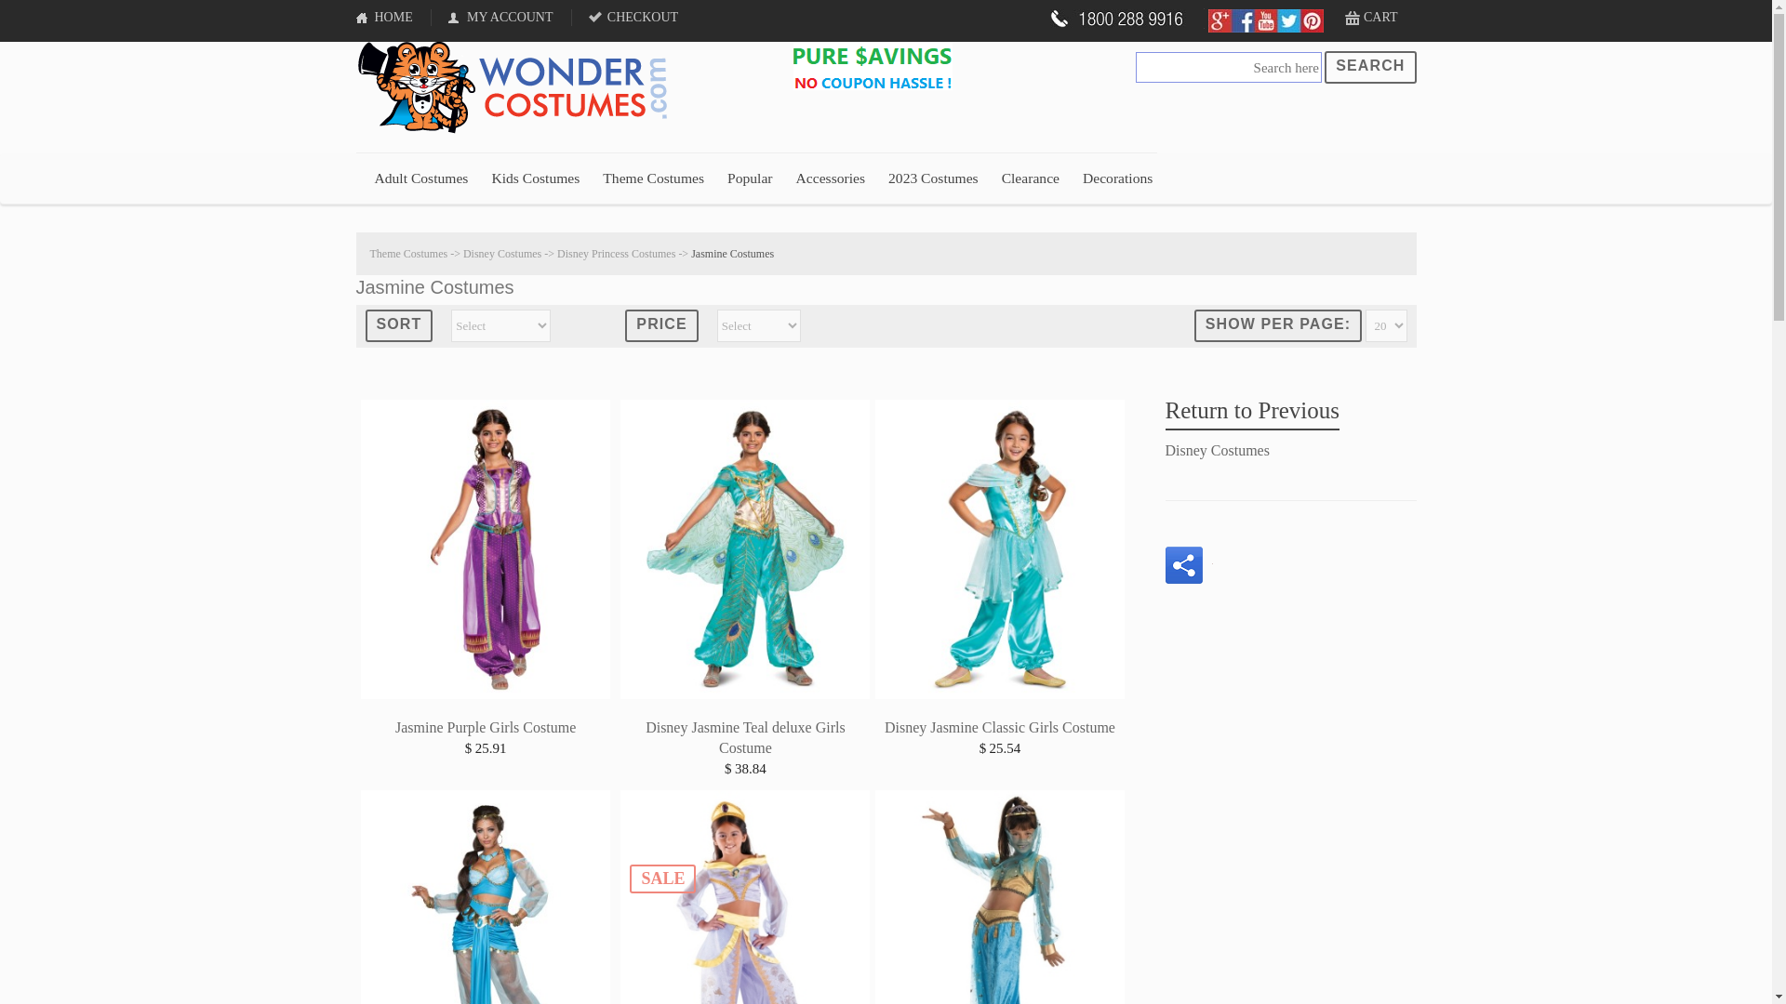  I want to click on Checkout, so click(635, 17).